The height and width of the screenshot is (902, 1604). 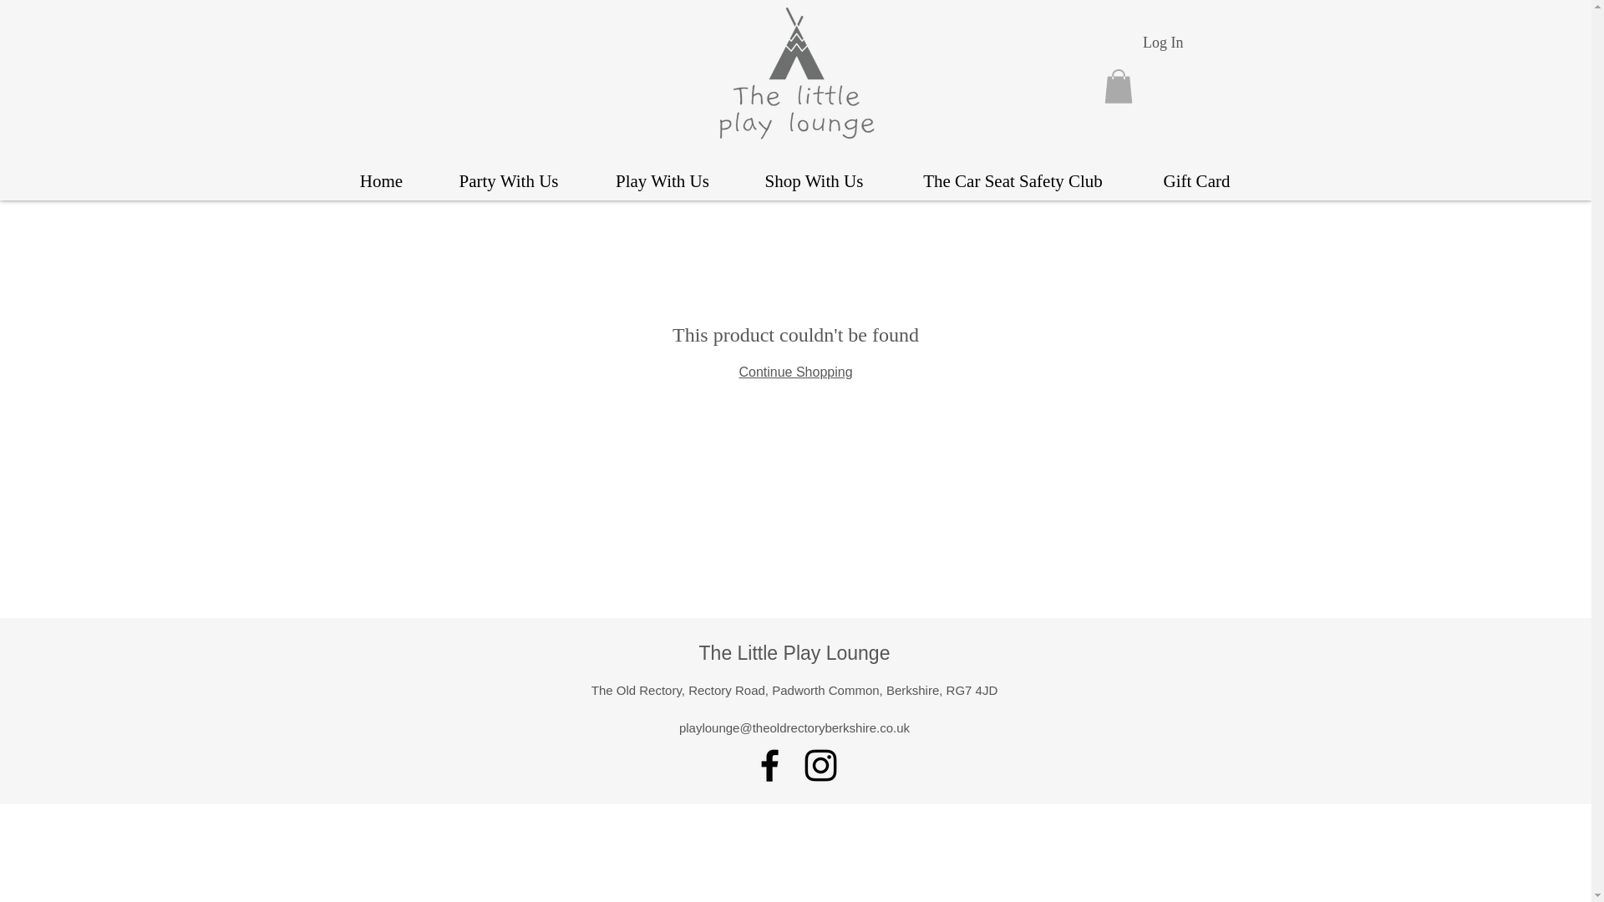 I want to click on Log In, so click(x=1163, y=43).